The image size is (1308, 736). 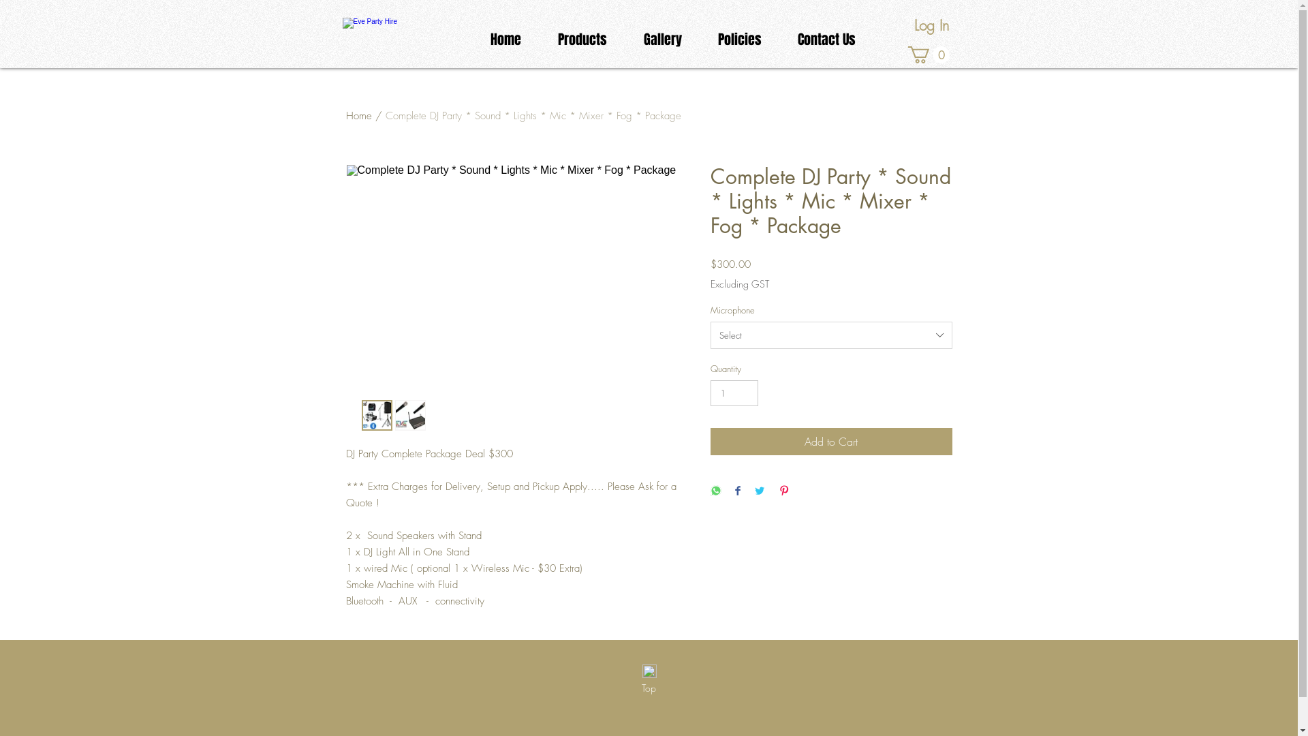 What do you see at coordinates (932, 26) in the screenshot?
I see `Log In` at bounding box center [932, 26].